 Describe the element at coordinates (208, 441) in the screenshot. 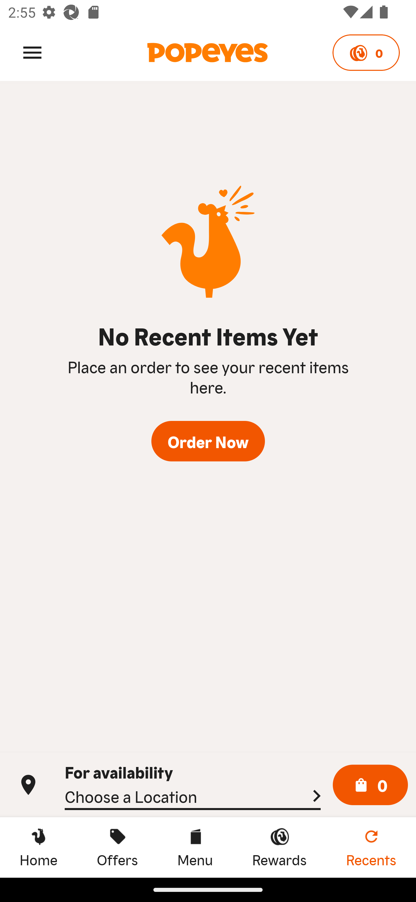

I see `Order Now` at that location.